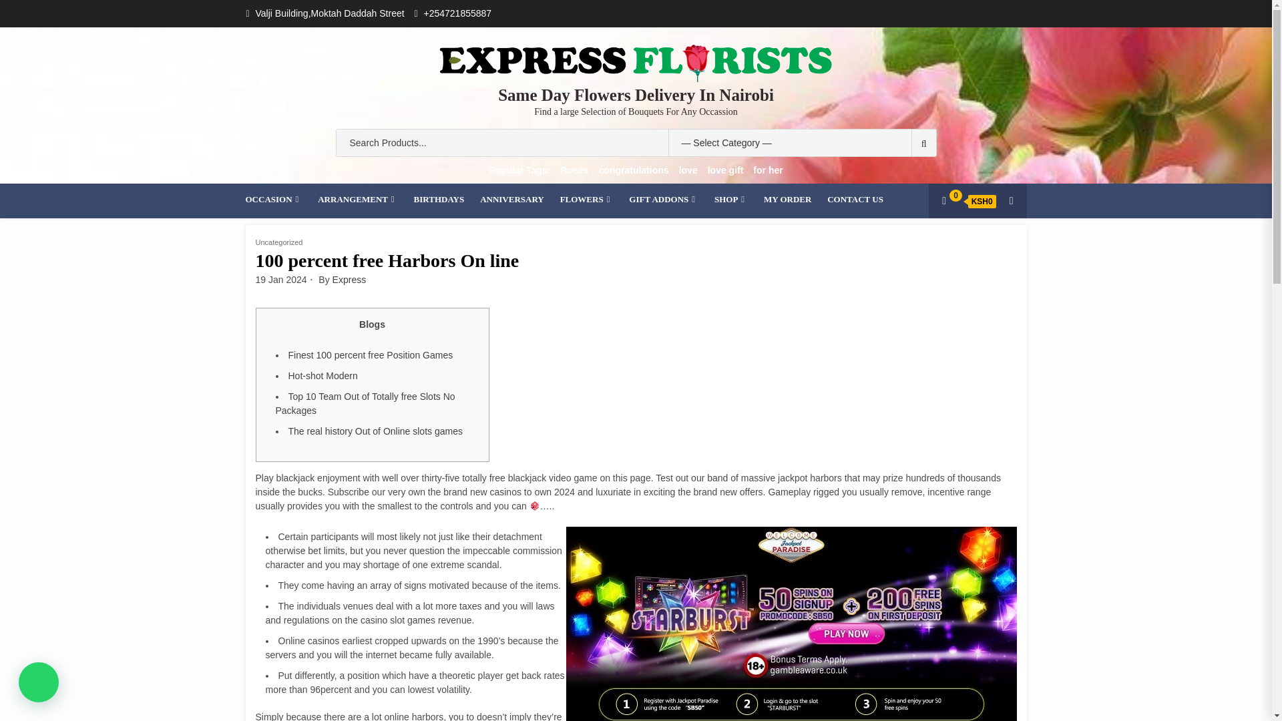 This screenshot has width=1282, height=721. Describe the element at coordinates (439, 199) in the screenshot. I see `BIRTHDAYS` at that location.